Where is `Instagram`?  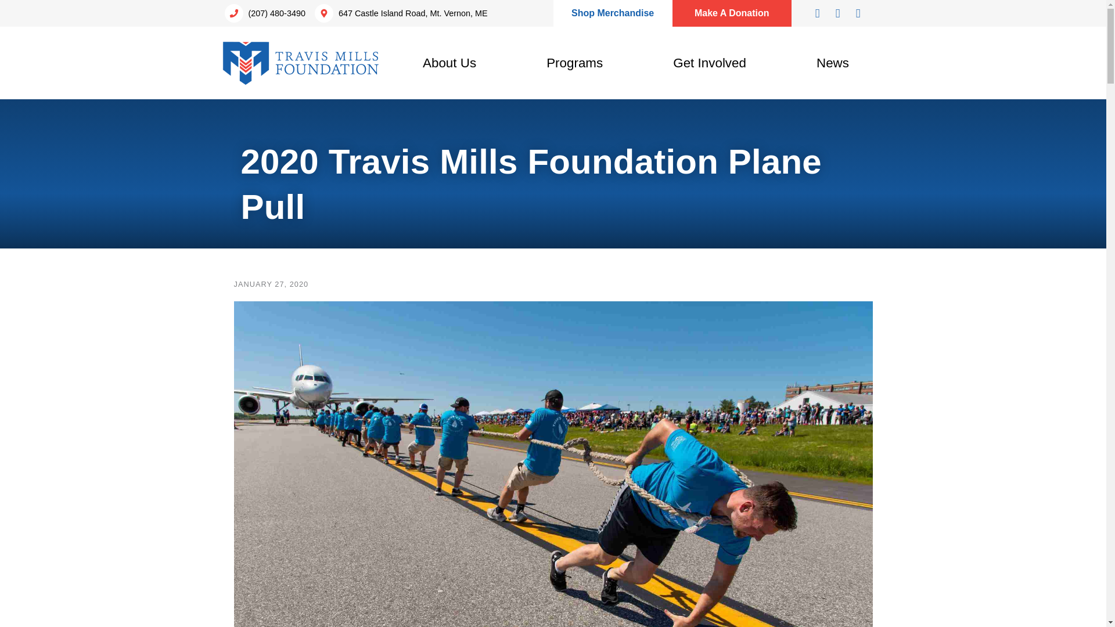 Instagram is located at coordinates (837, 13).